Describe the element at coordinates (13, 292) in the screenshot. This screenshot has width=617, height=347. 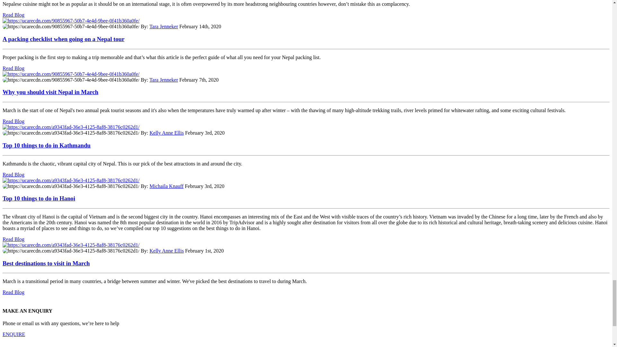
I see `Read Blog` at that location.